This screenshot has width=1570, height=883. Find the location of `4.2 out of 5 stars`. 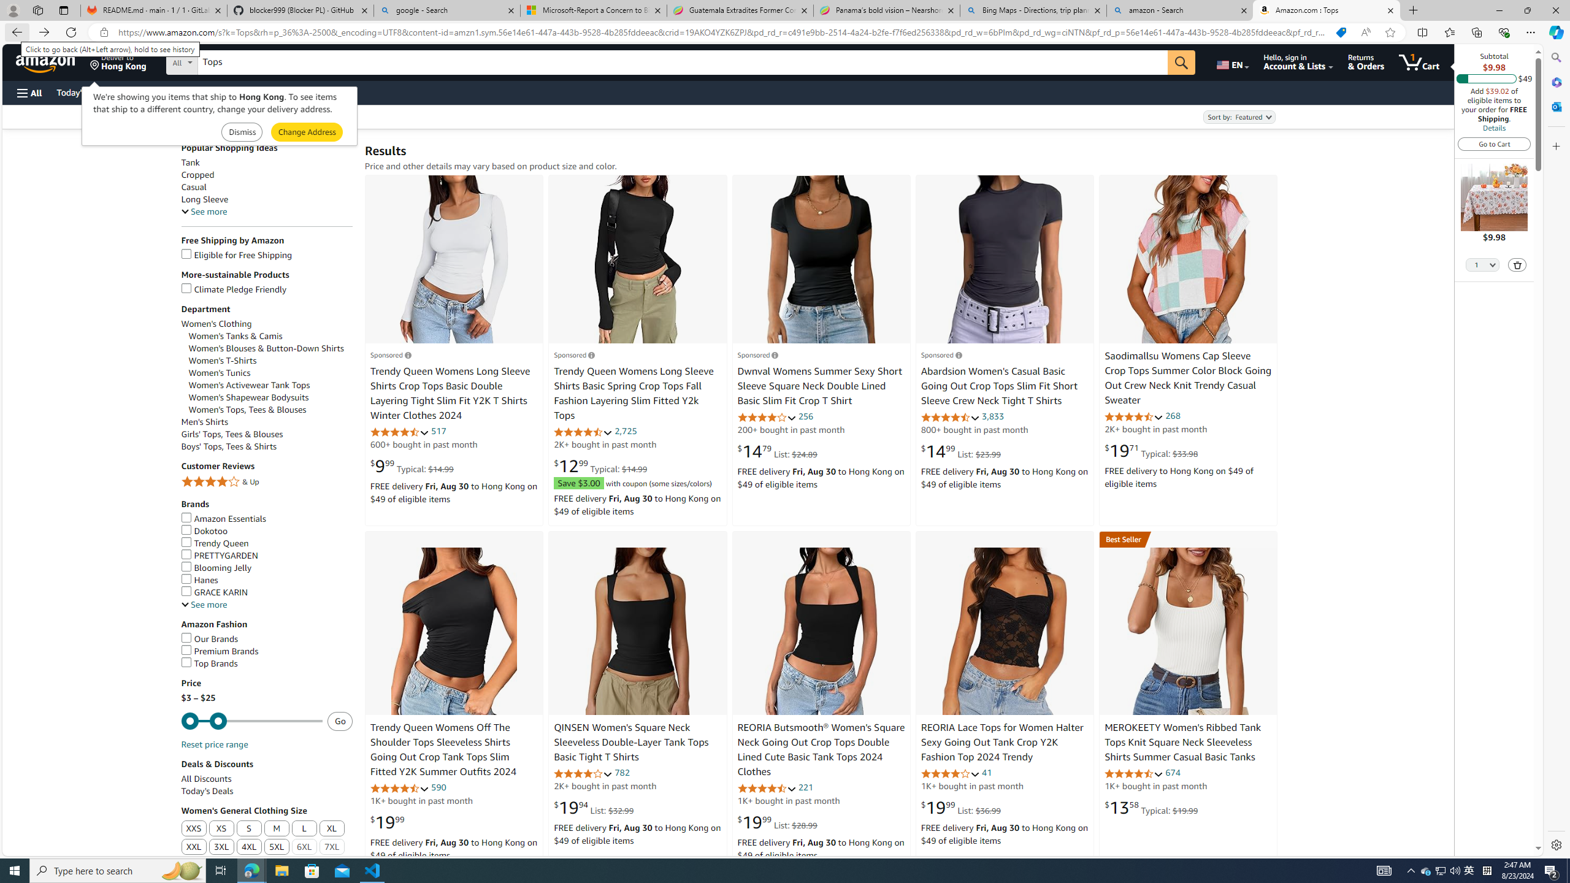

4.2 out of 5 stars is located at coordinates (584, 773).